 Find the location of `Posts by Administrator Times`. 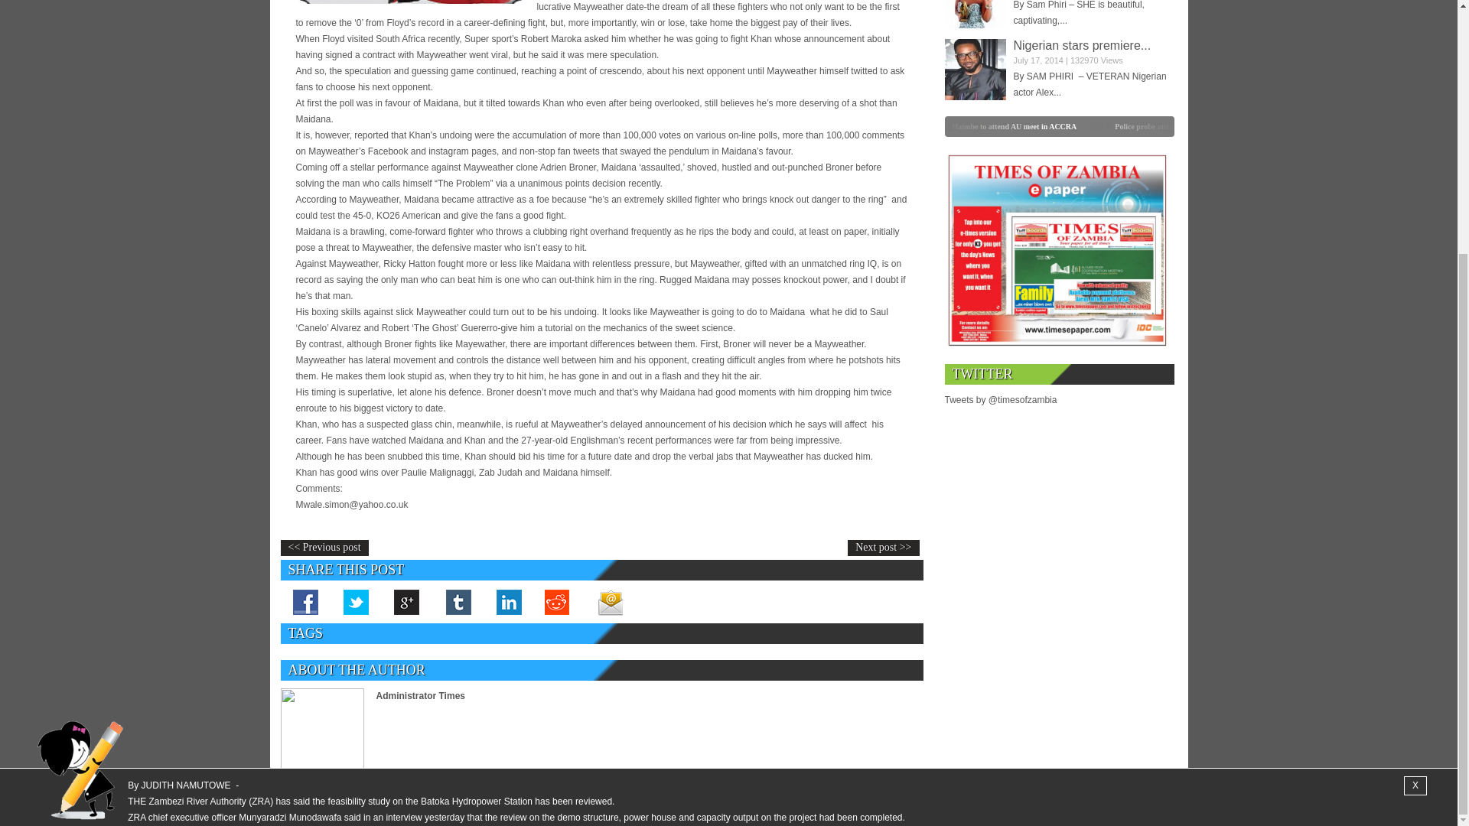

Posts by Administrator Times is located at coordinates (421, 695).